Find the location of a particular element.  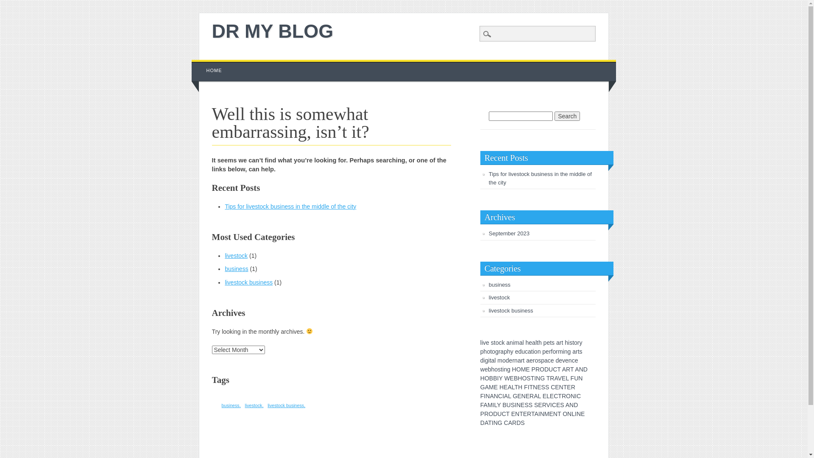

T is located at coordinates (566, 387).